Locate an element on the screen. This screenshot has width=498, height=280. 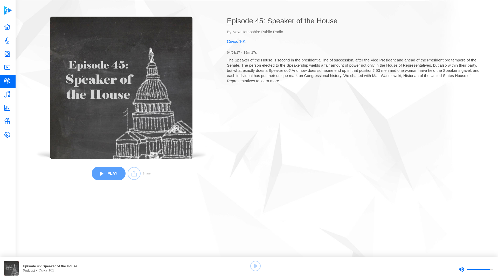
PLAY is located at coordinates (108, 173).